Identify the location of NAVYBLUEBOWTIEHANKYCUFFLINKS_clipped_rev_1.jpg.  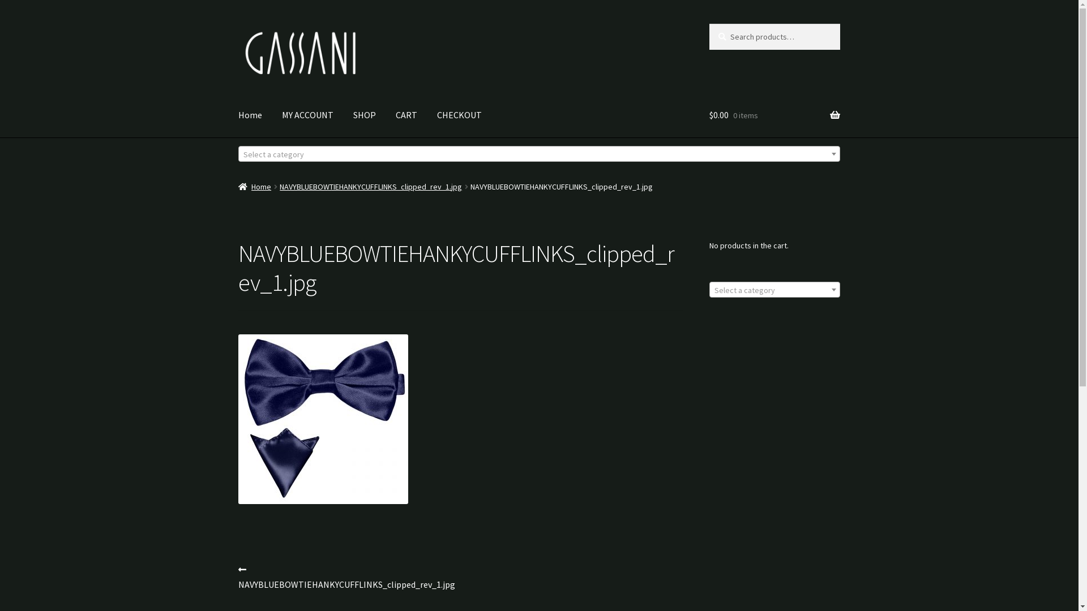
(370, 187).